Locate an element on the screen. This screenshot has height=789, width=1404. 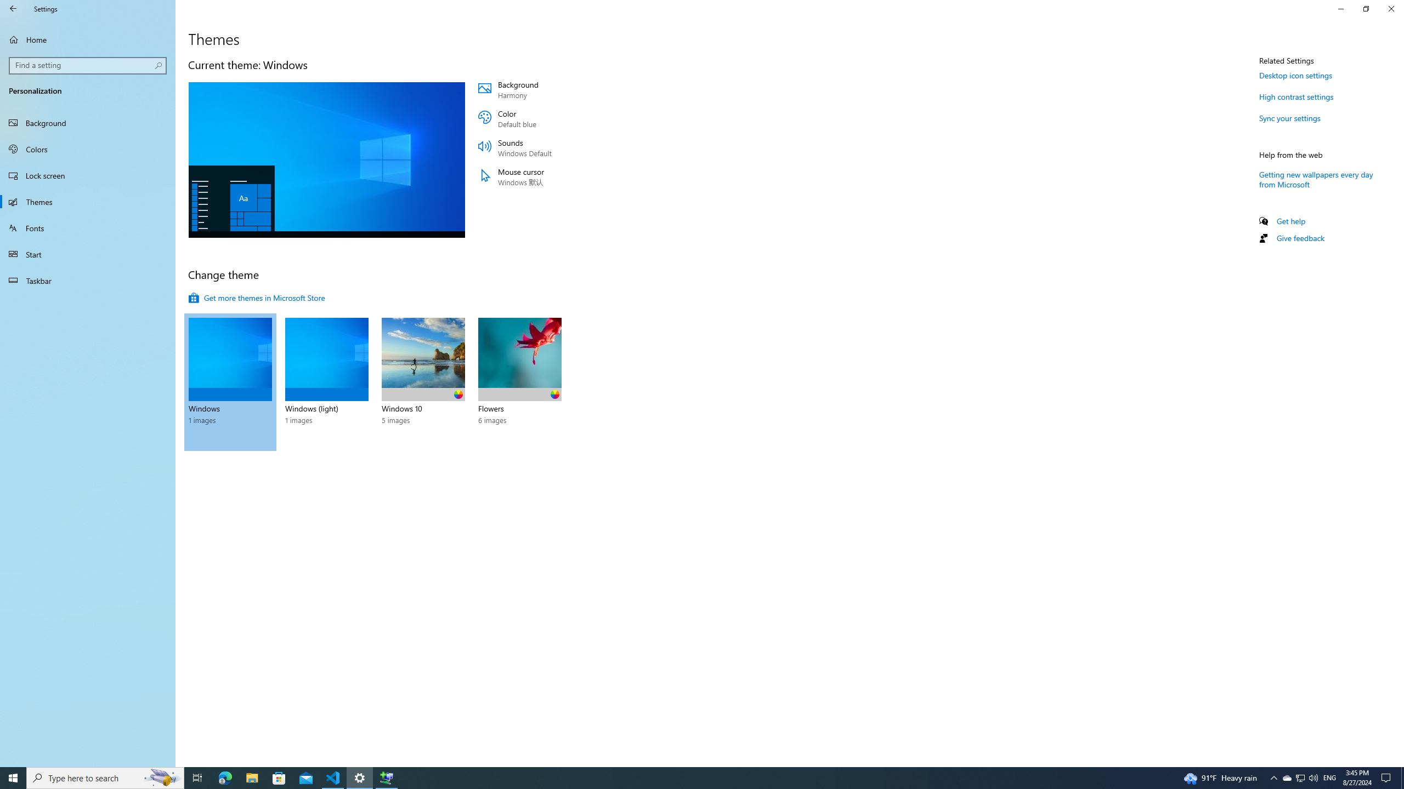
Themes is located at coordinates (88, 202).